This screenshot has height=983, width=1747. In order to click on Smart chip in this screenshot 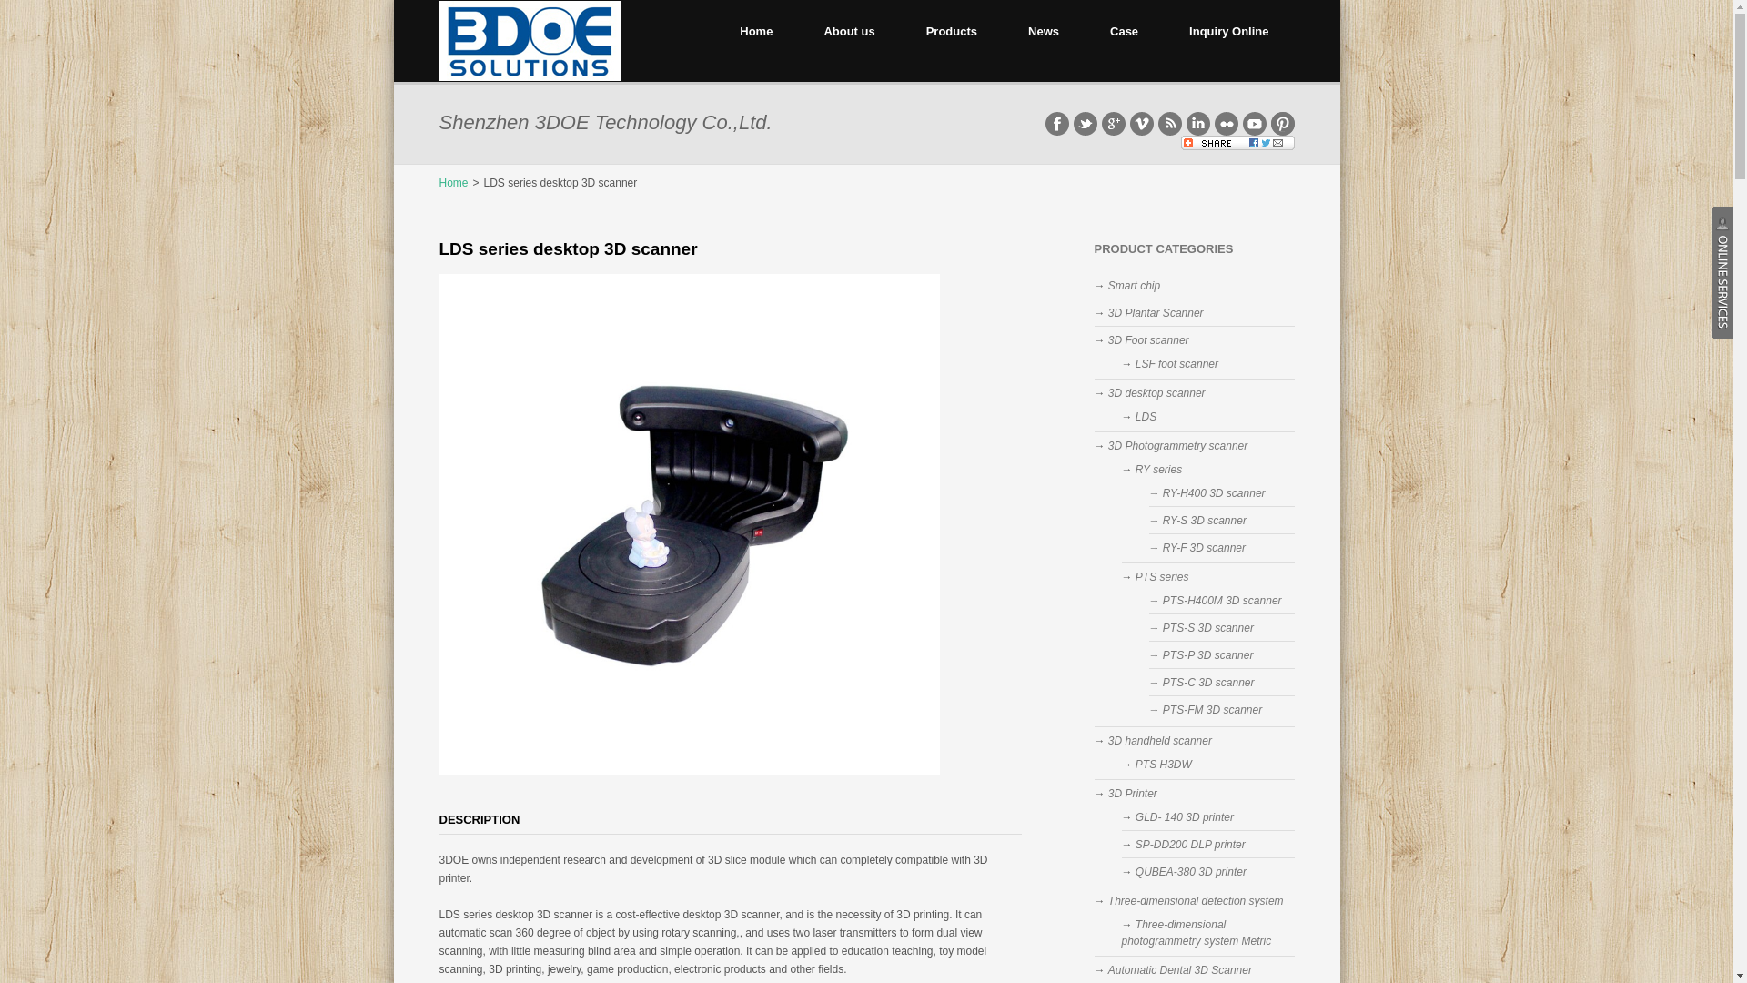, I will do `click(1134, 286)`.